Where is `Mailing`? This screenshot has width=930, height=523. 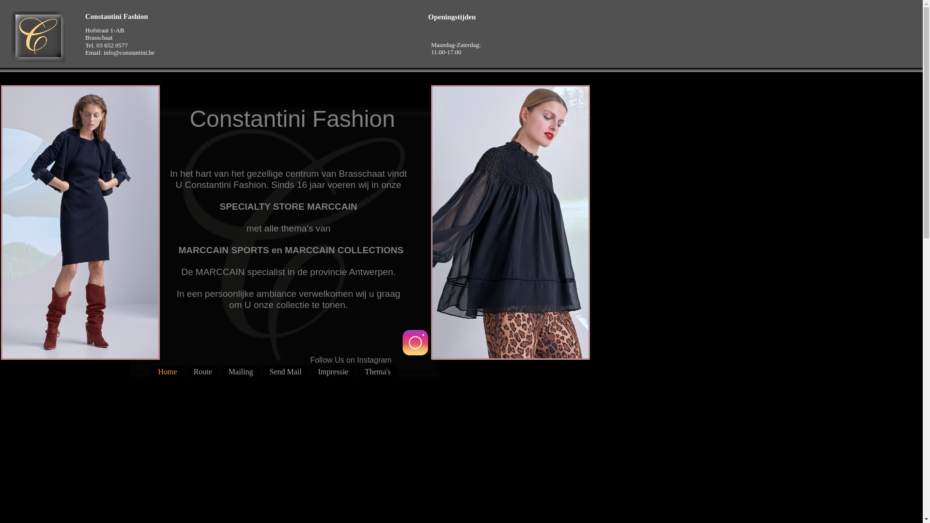 Mailing is located at coordinates (241, 372).